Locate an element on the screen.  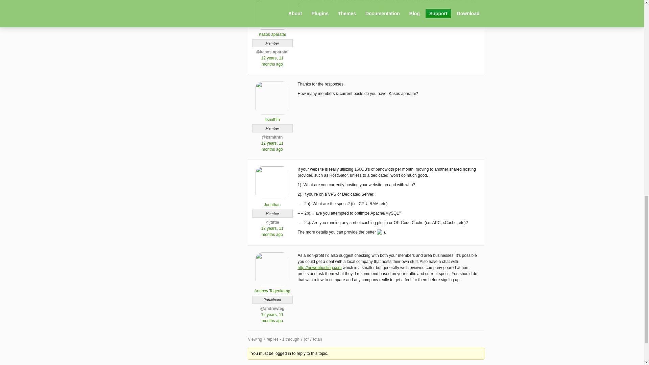
12 years, 11 months ago is located at coordinates (272, 318).